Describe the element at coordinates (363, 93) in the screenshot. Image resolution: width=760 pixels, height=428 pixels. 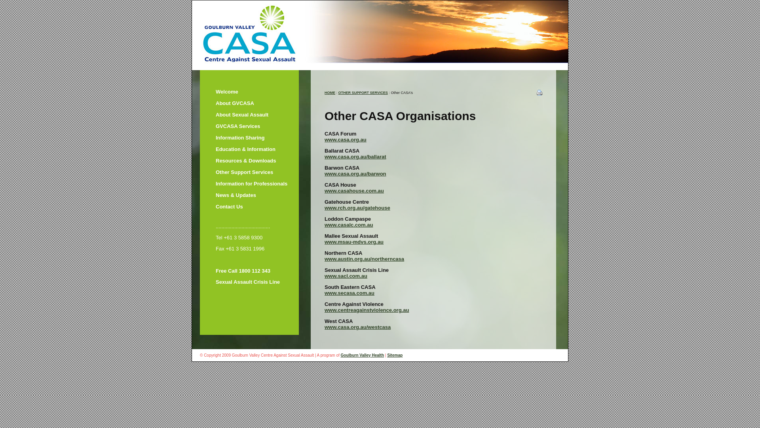
I see `OTHER SUPPORT SERVICES` at that location.